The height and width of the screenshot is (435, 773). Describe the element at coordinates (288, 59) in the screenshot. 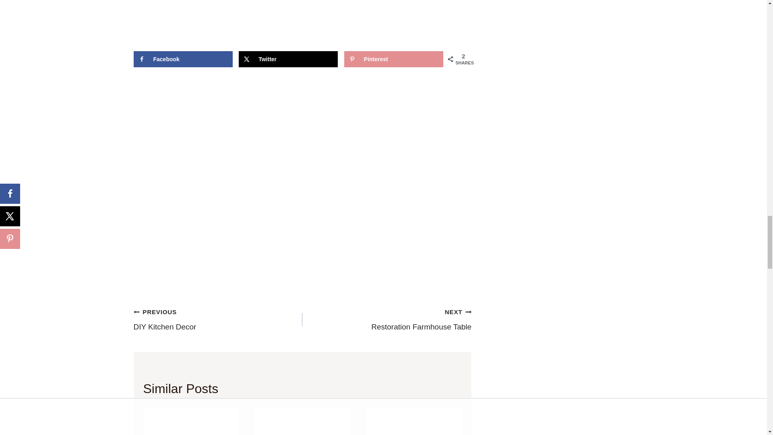

I see `Share on X` at that location.